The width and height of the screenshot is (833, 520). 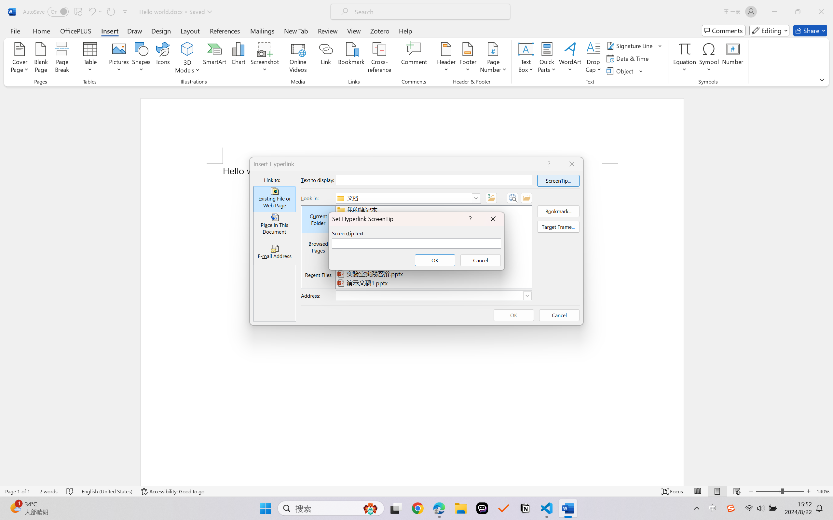 I want to click on Place in This Document, so click(x=274, y=226).